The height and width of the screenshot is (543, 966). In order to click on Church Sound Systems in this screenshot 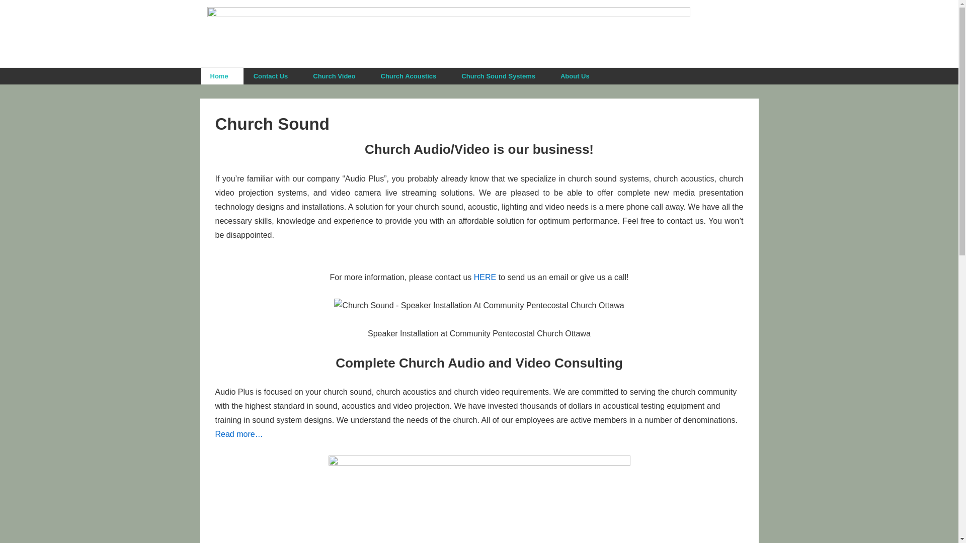, I will do `click(501, 76)`.